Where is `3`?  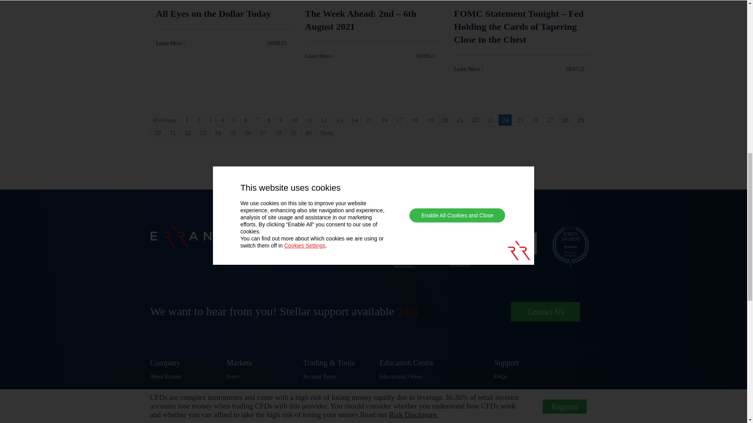 3 is located at coordinates (210, 120).